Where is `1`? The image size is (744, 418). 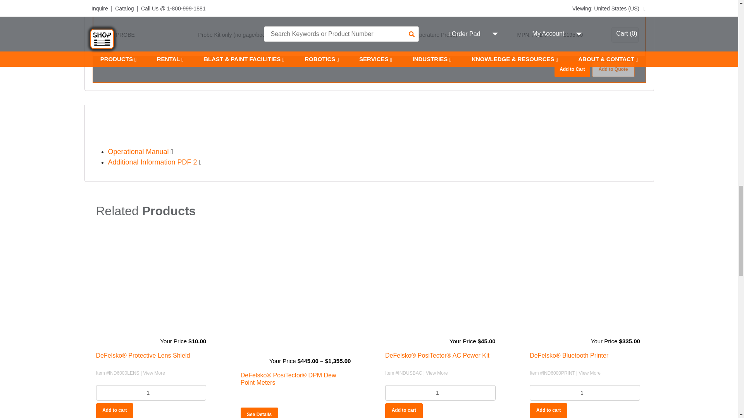 1 is located at coordinates (440, 392).